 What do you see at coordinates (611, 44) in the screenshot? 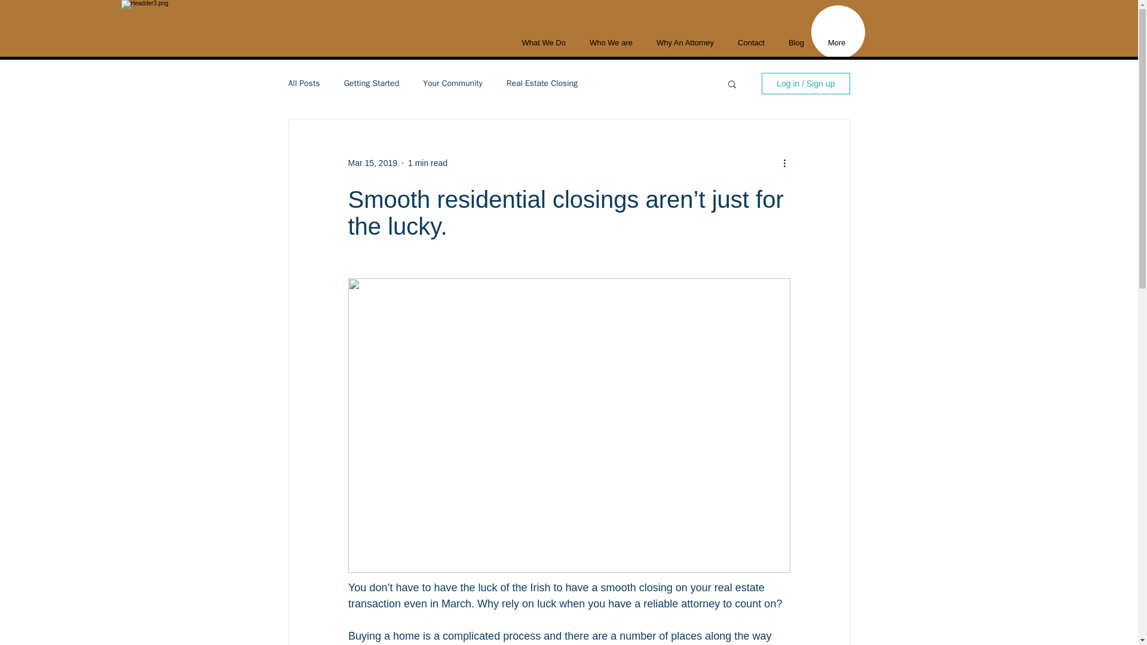
I see `Who We are` at bounding box center [611, 44].